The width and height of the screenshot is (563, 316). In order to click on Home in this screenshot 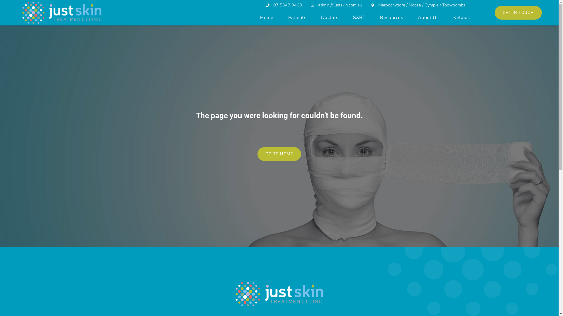, I will do `click(267, 18)`.